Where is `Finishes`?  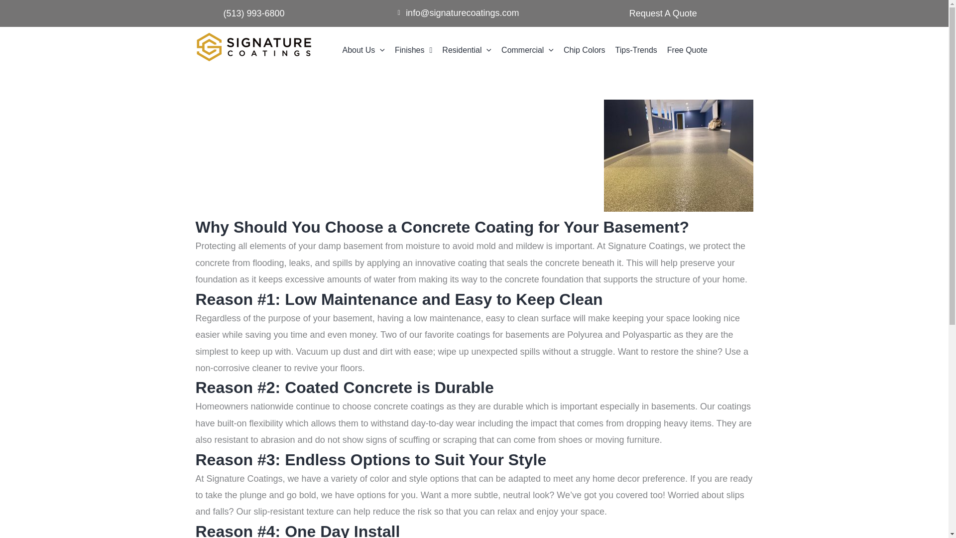
Finishes is located at coordinates (413, 50).